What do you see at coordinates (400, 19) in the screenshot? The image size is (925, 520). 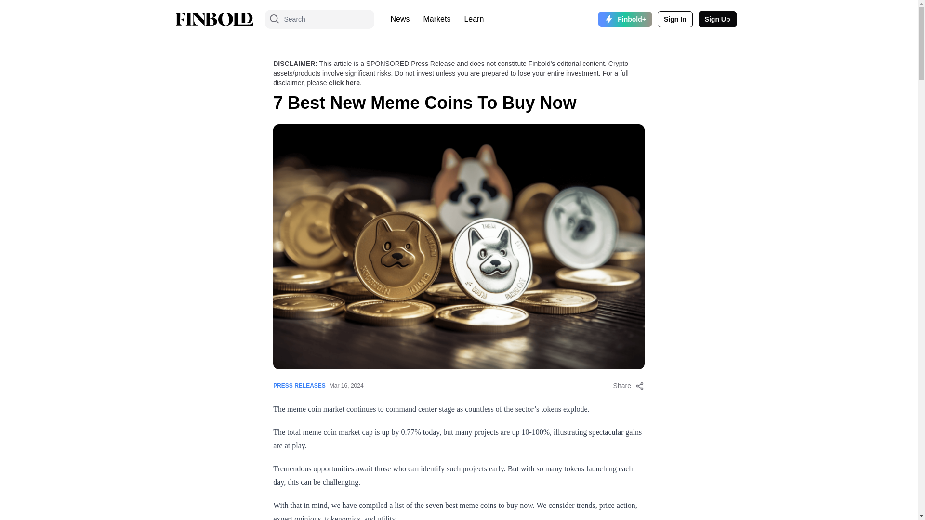 I see `News` at bounding box center [400, 19].